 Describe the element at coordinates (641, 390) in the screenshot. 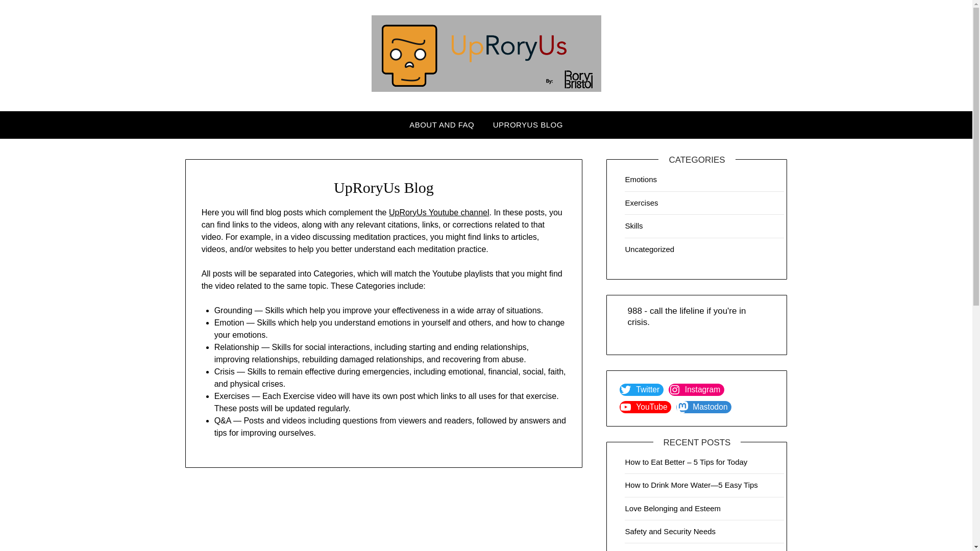

I see `Twitter` at that location.